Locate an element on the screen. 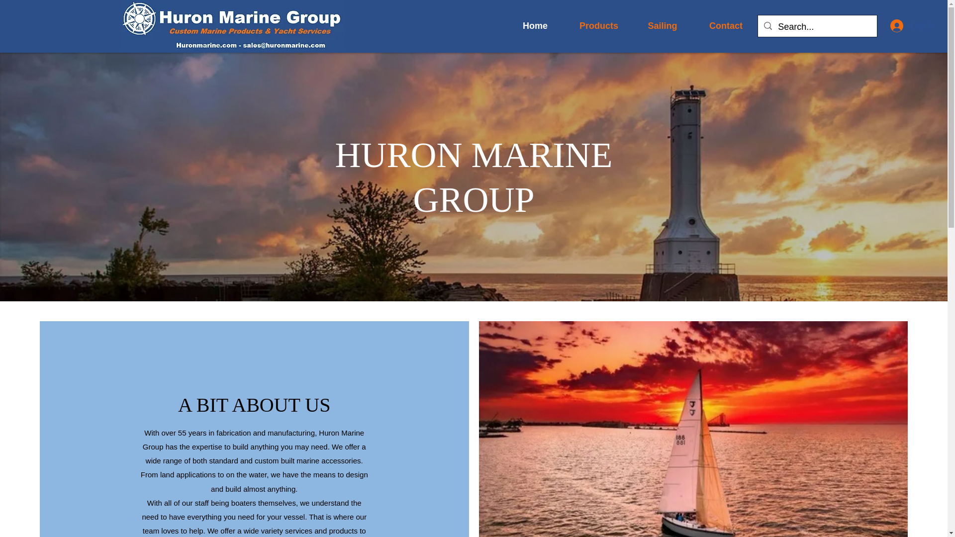  Products is located at coordinates (599, 26).